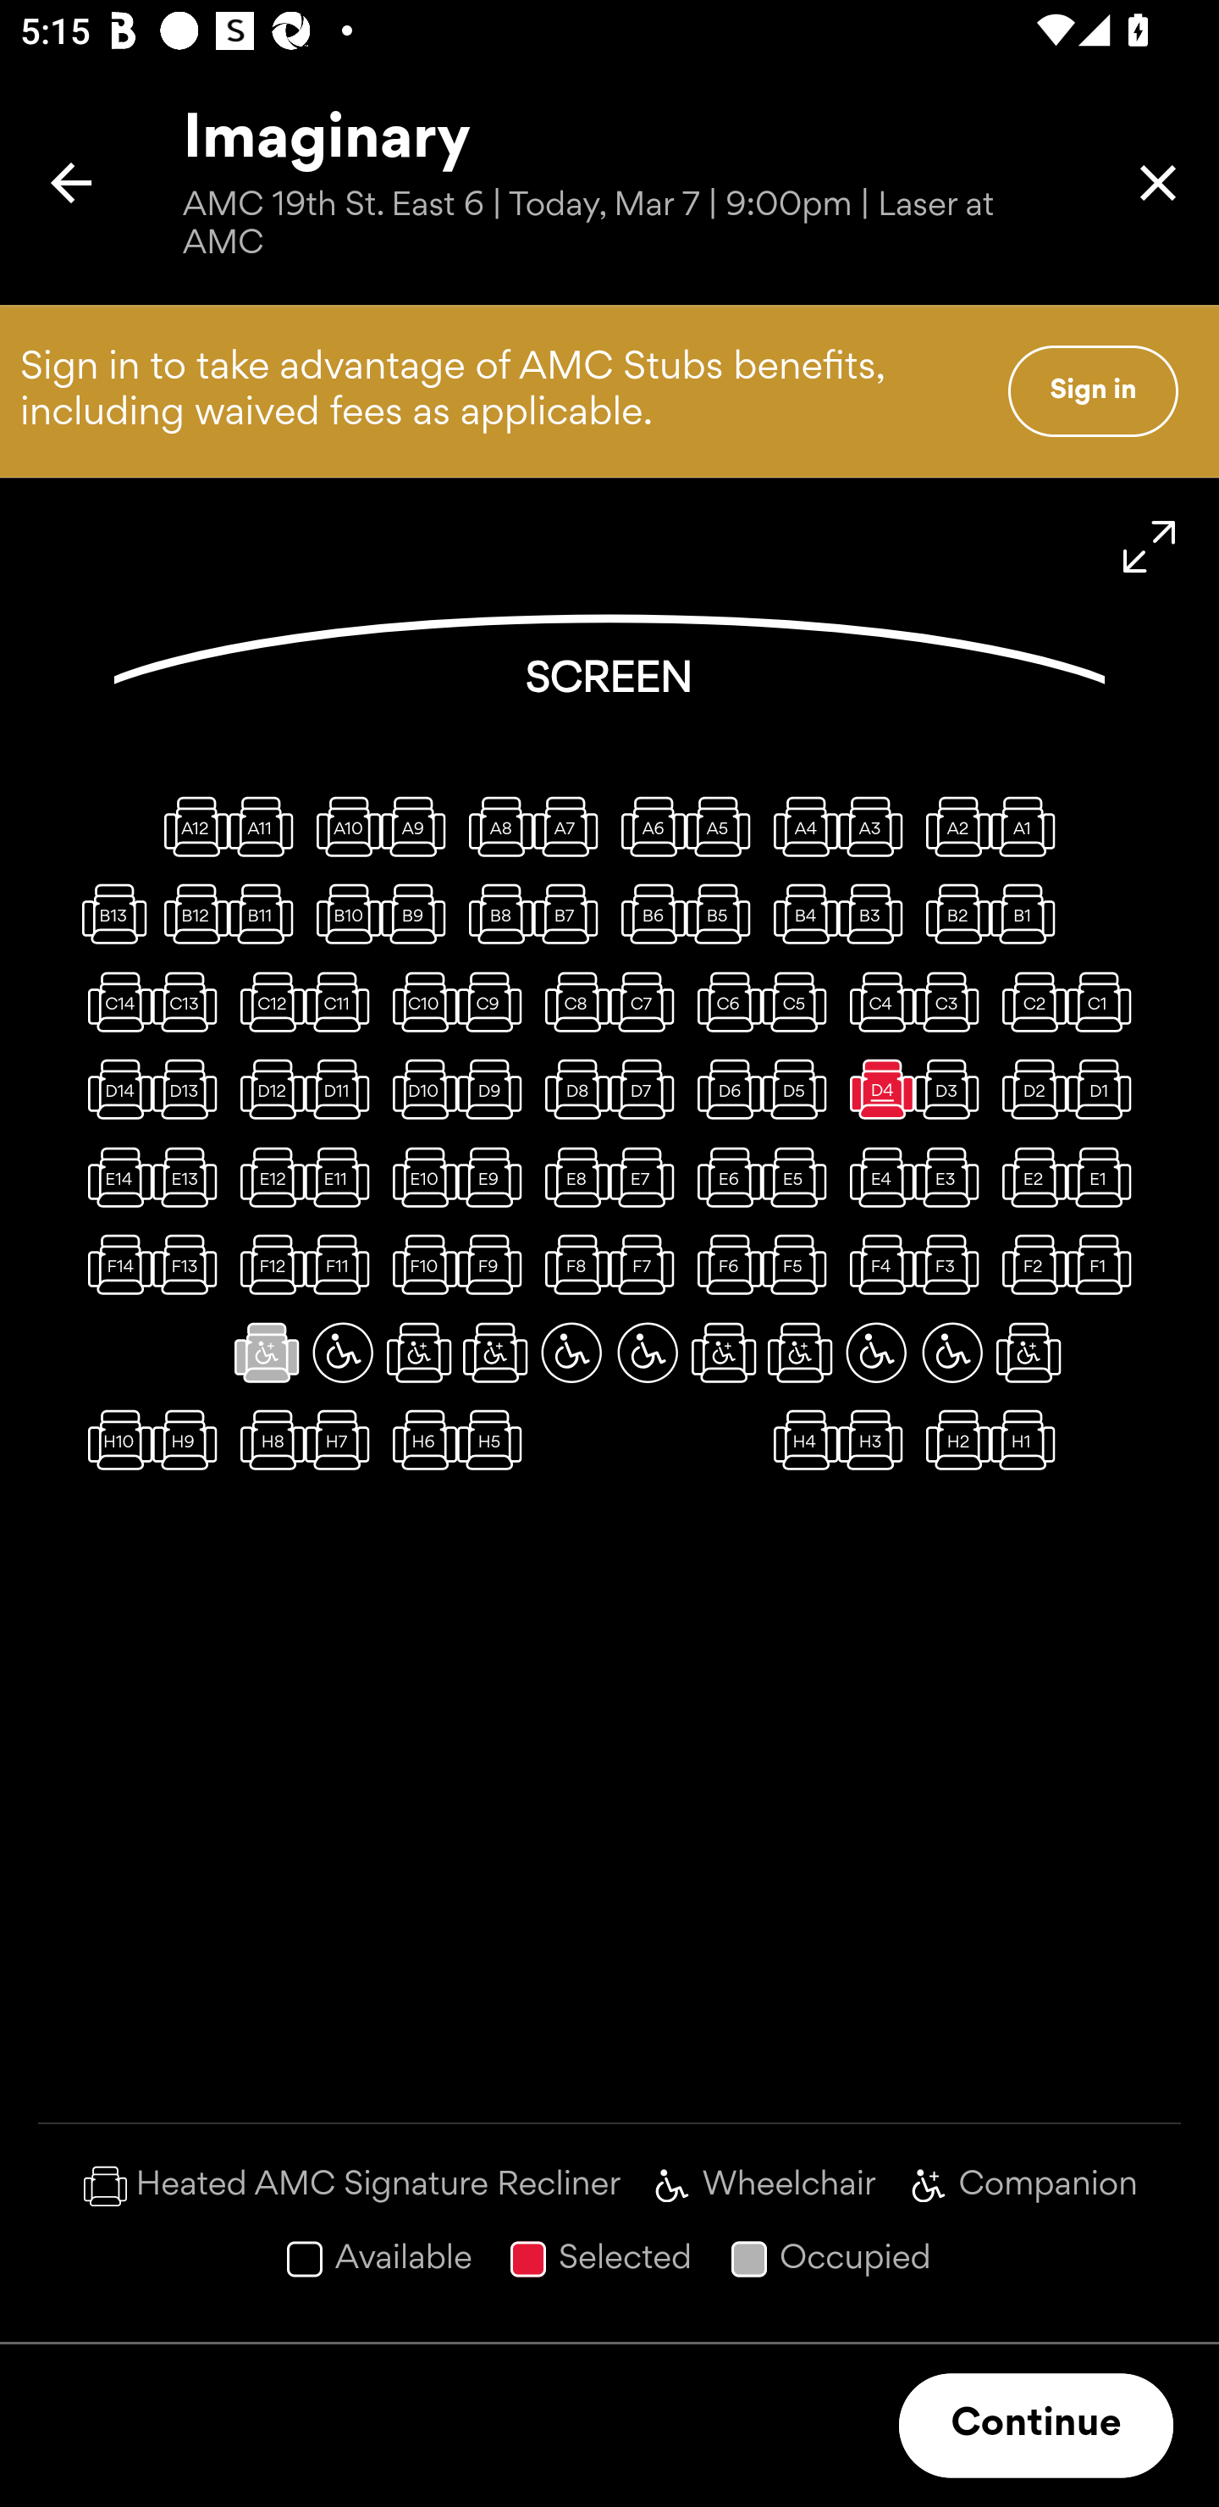 This screenshot has height=2507, width=1219. I want to click on E2, Regular seat, available, so click(1028, 1176).